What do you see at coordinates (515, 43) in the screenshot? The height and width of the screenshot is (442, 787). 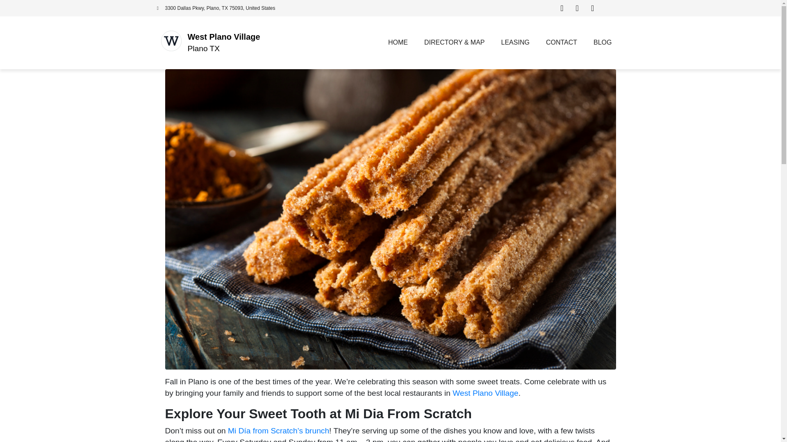 I see `LEASING` at bounding box center [515, 43].